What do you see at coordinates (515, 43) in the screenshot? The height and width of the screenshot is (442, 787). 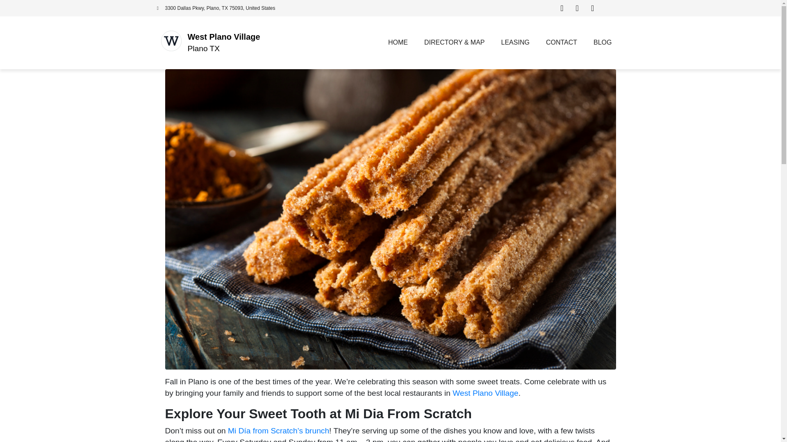 I see `LEASING` at bounding box center [515, 43].